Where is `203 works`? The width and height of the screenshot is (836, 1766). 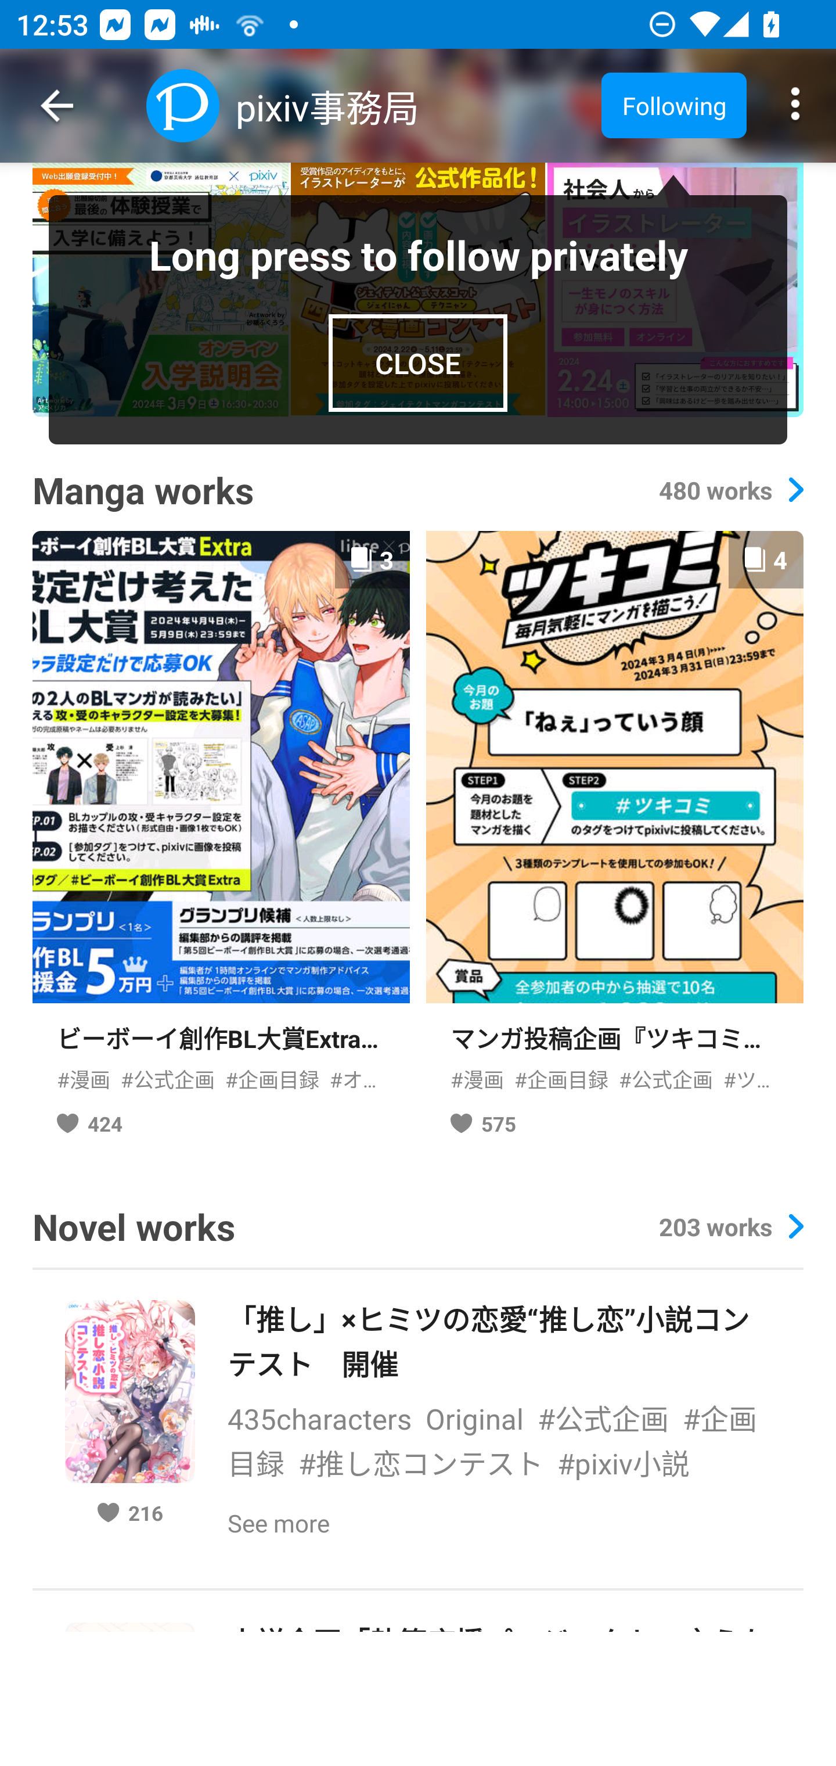
203 works is located at coordinates (730, 1226).